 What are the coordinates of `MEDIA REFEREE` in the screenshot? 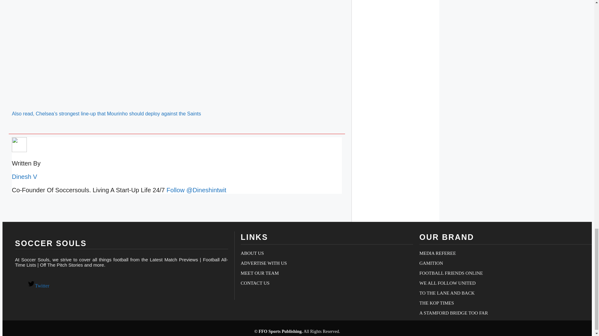 It's located at (437, 253).